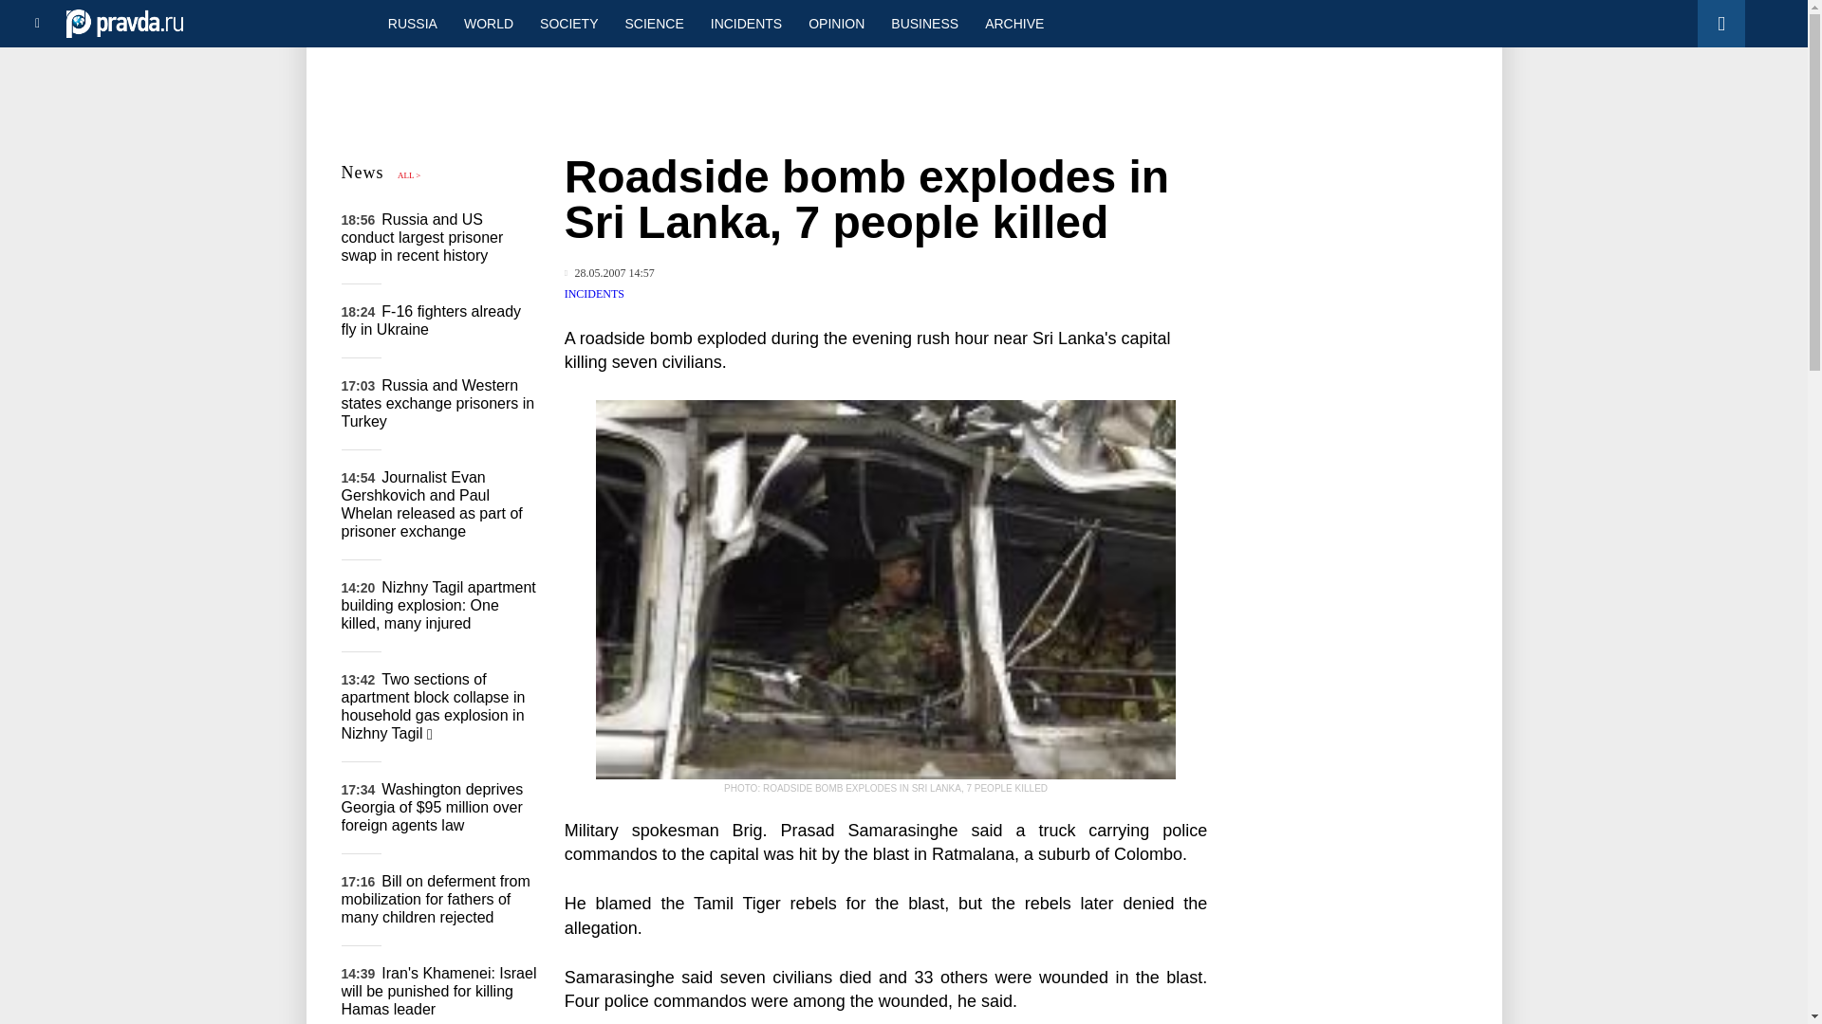 This screenshot has width=1822, height=1024. What do you see at coordinates (431, 320) in the screenshot?
I see `F-16 fighters already fly in Ukraine` at bounding box center [431, 320].